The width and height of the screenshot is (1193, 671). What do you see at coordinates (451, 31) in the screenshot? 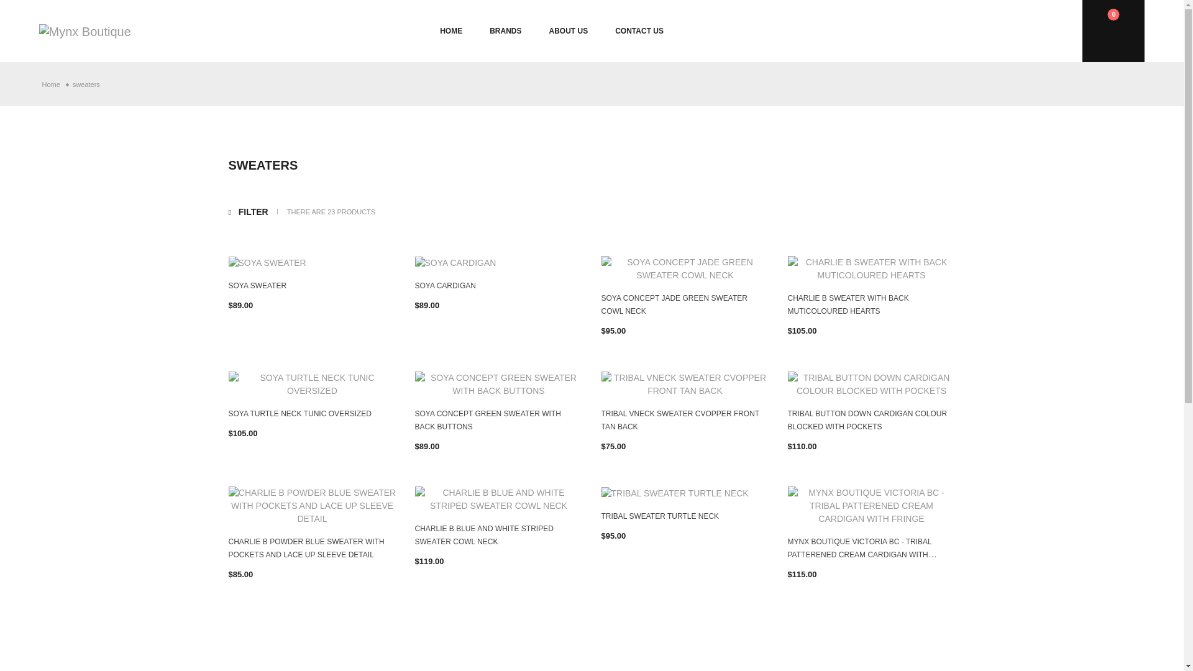
I see `HOME` at bounding box center [451, 31].